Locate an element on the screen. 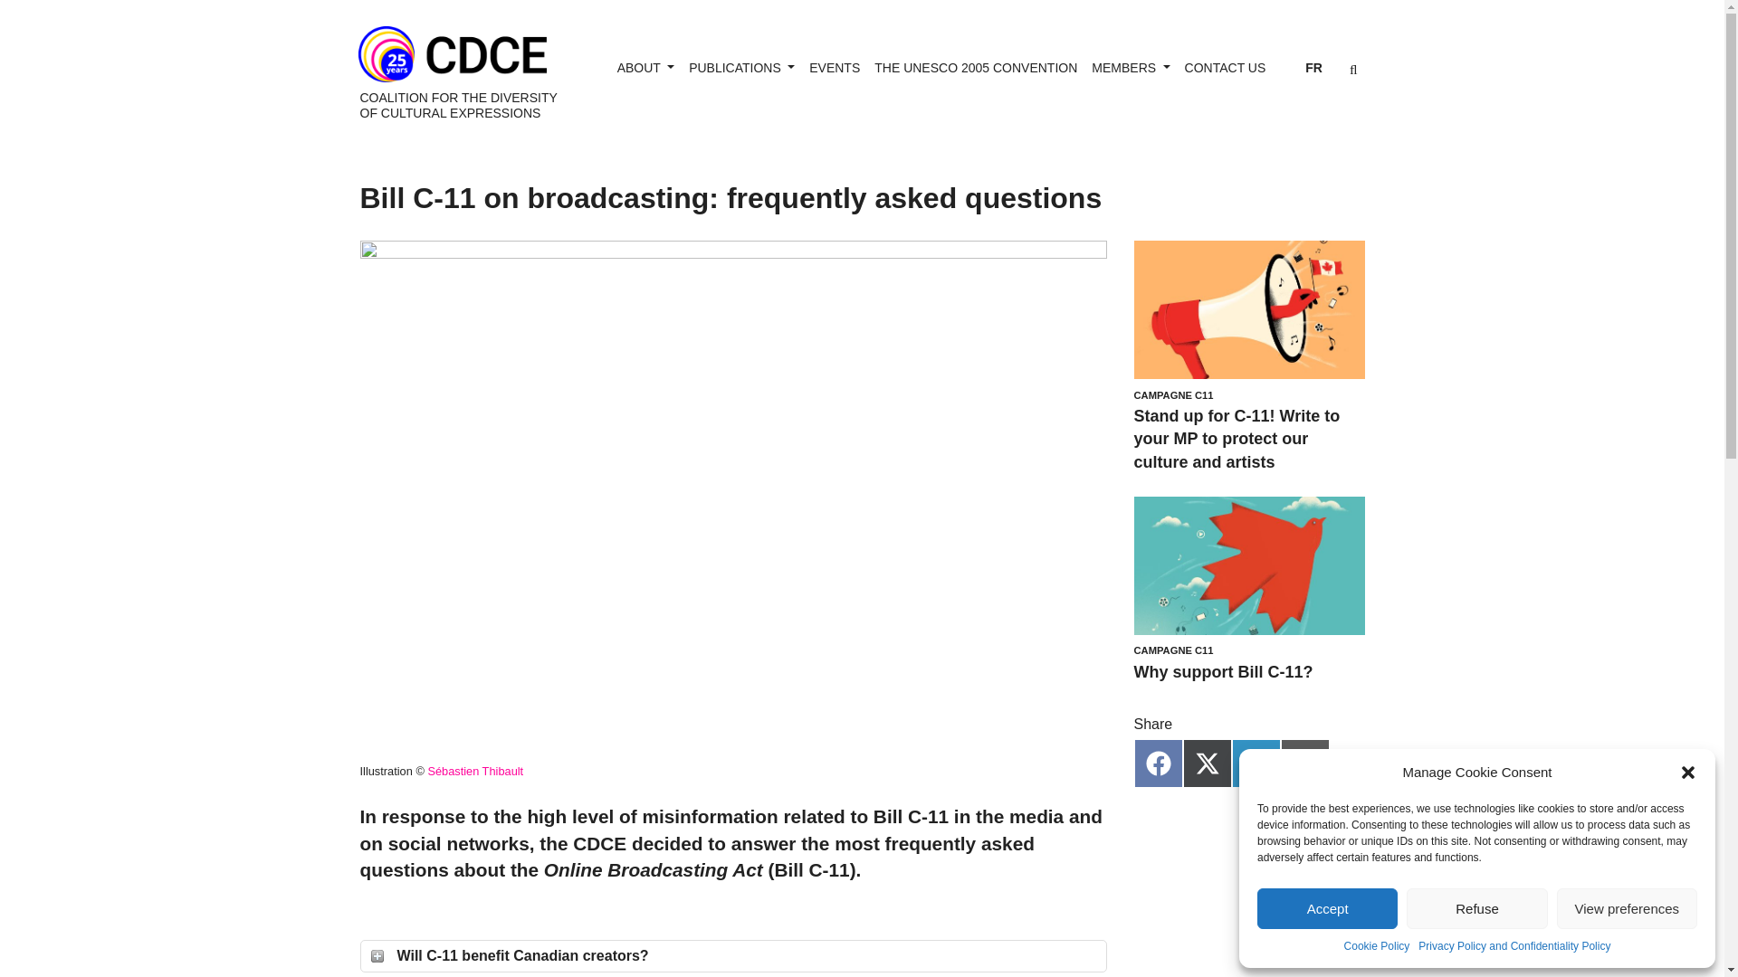 This screenshot has height=977, width=1738. Contact us is located at coordinates (1226, 68).